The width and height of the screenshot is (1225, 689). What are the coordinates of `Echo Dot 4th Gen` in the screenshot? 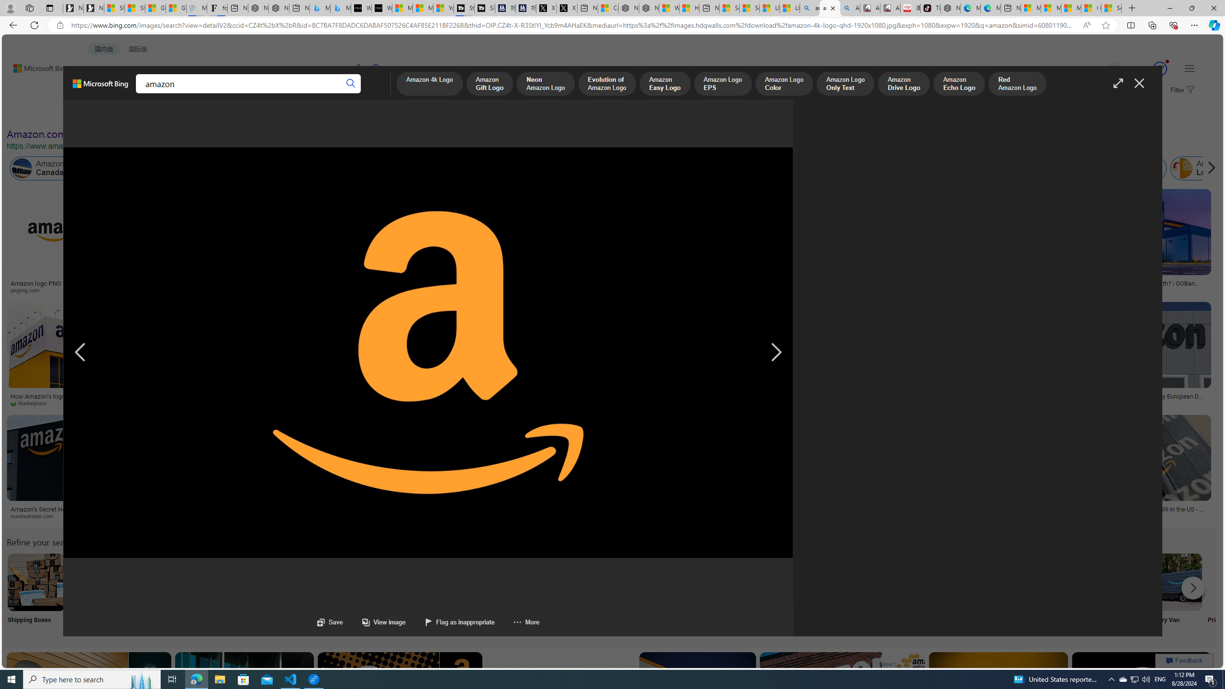 It's located at (520, 222).